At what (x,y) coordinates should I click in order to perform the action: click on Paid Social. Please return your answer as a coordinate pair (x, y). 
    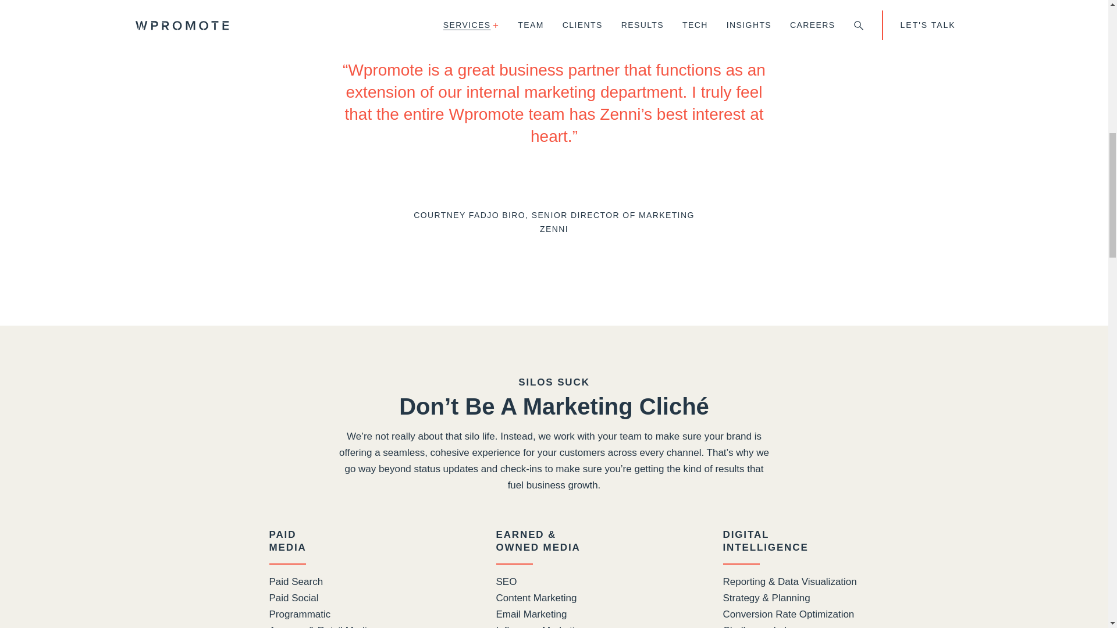
    Looking at the image, I should click on (356, 598).